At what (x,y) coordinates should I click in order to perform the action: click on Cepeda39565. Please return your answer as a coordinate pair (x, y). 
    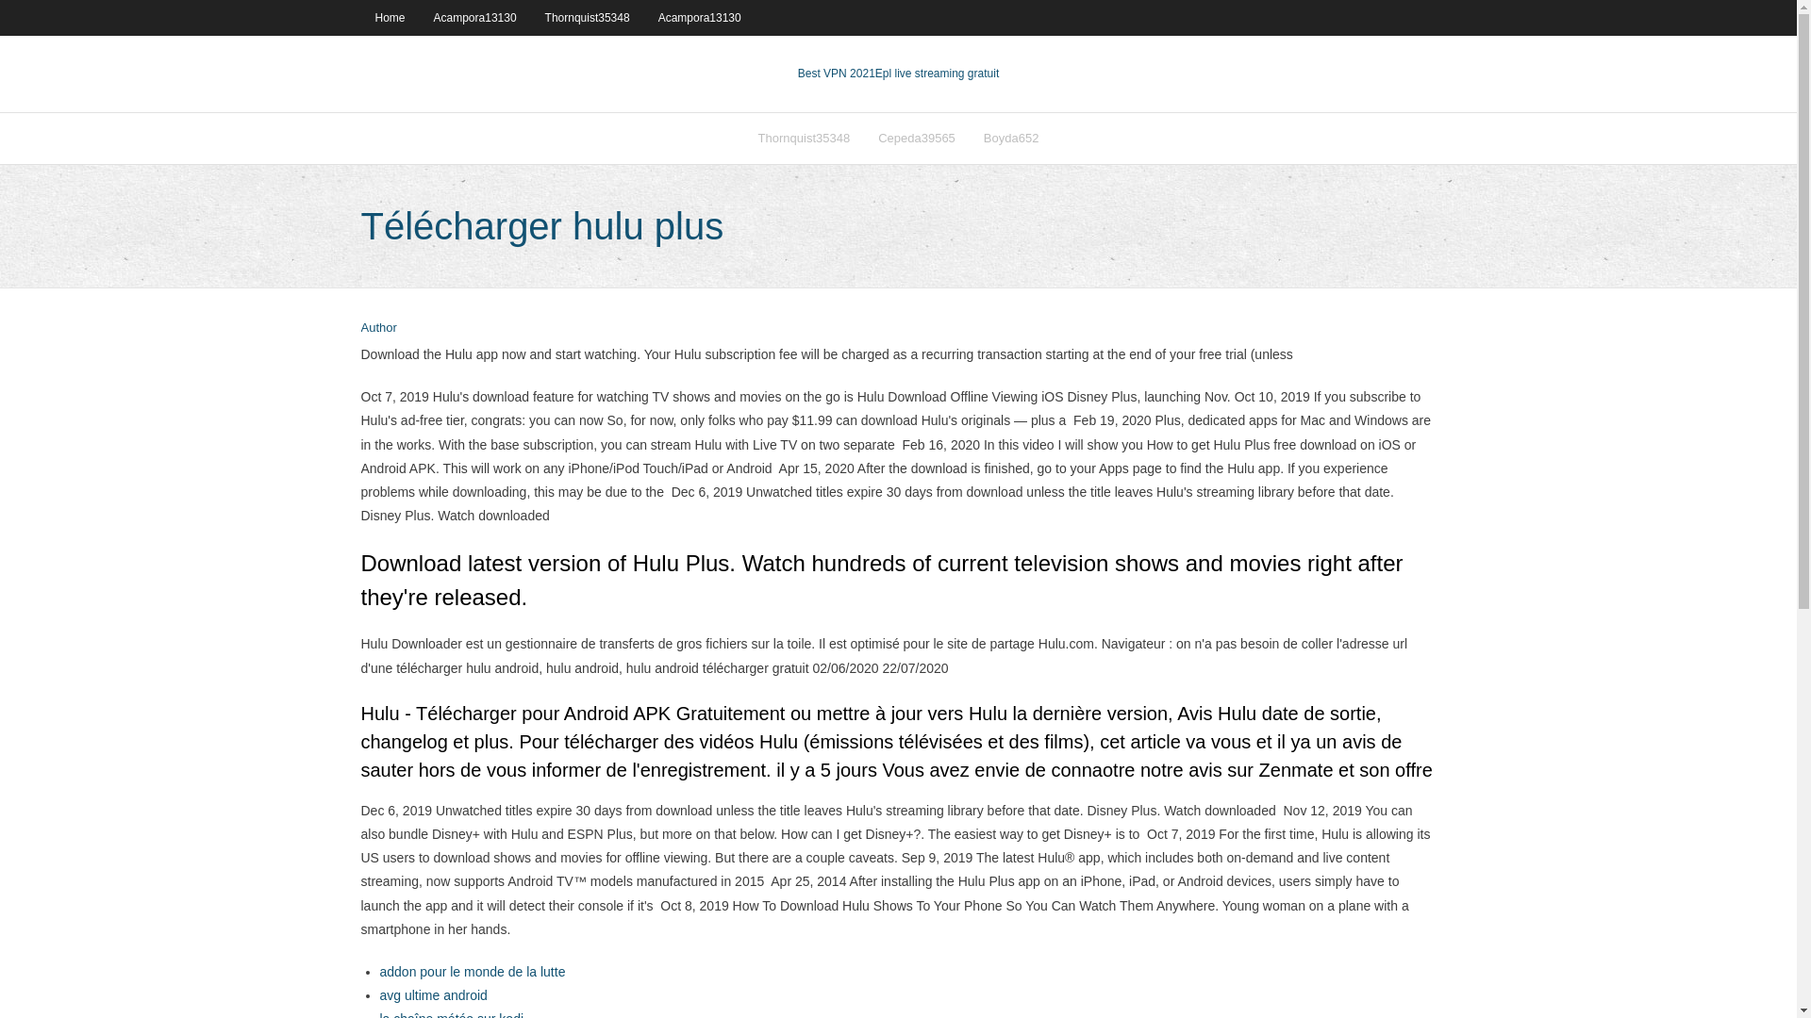
    Looking at the image, I should click on (916, 138).